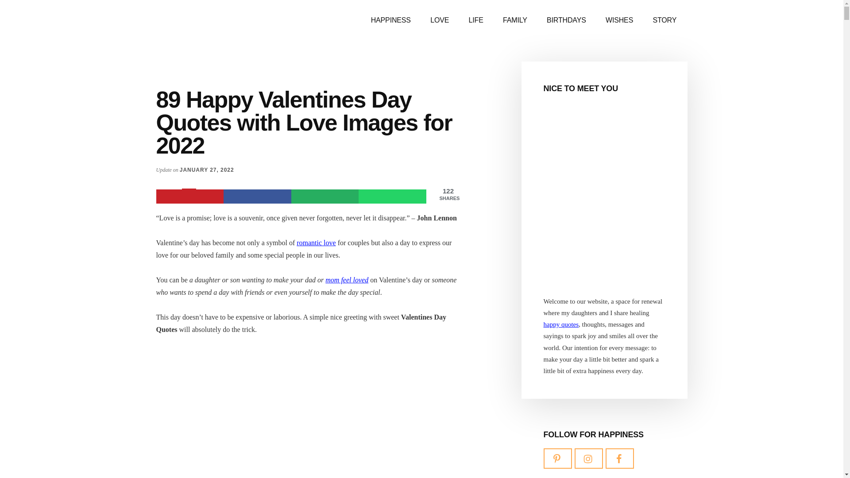  What do you see at coordinates (189, 197) in the screenshot?
I see `Save to Pinterest` at bounding box center [189, 197].